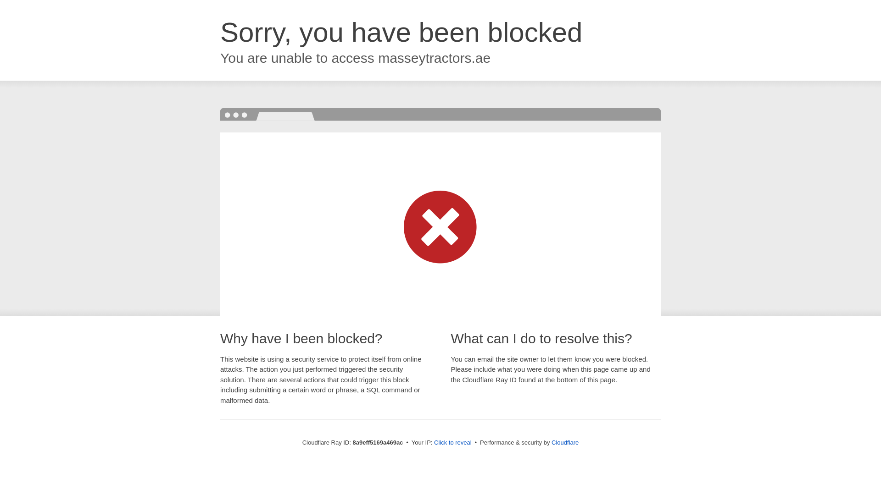  I want to click on Click to reveal, so click(452, 443).